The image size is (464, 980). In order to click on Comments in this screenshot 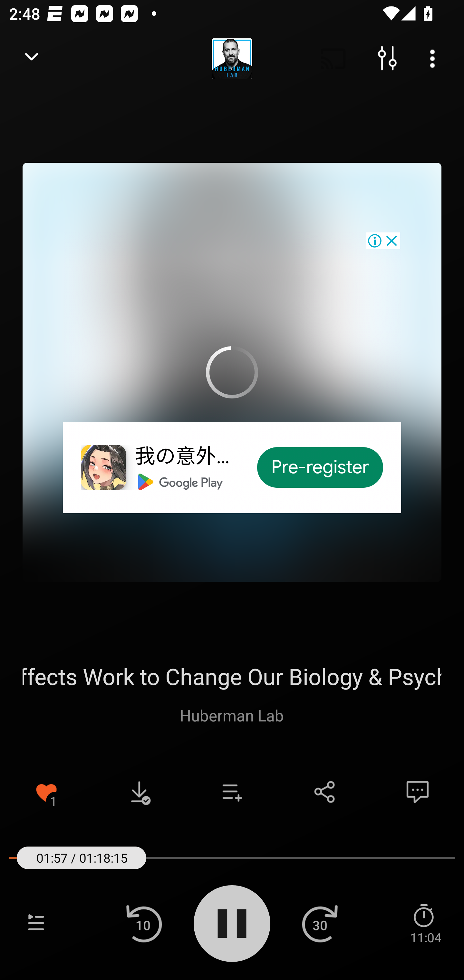, I will do `click(418, 792)`.